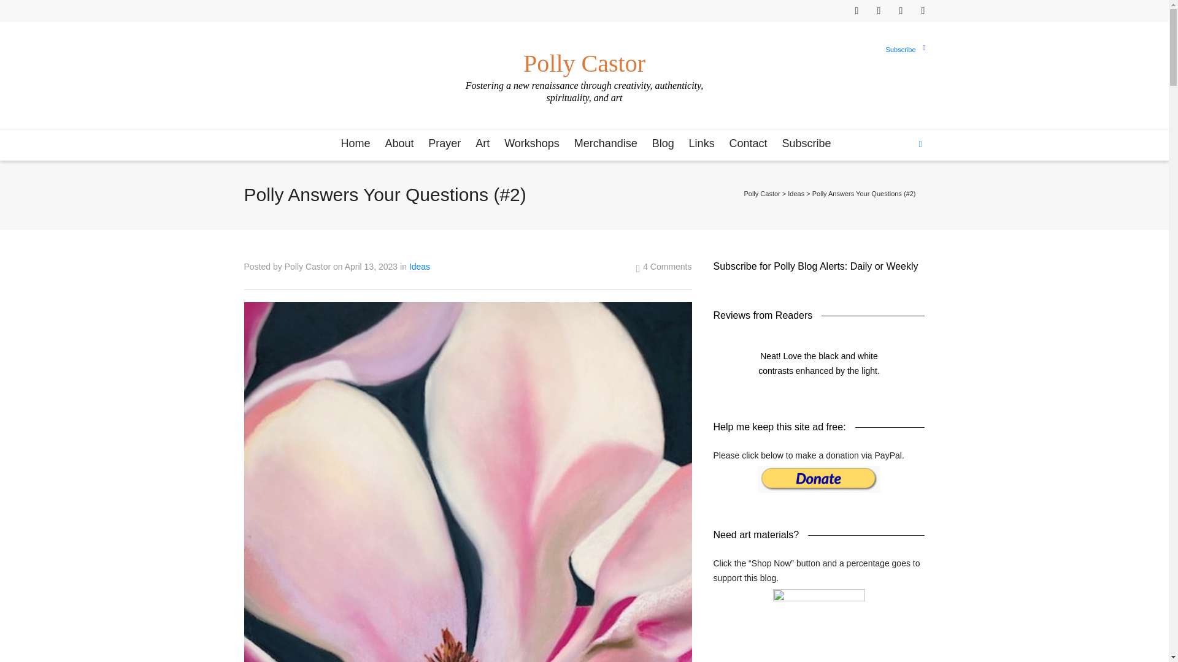 The image size is (1178, 662). Describe the element at coordinates (399, 144) in the screenshot. I see `About` at that location.